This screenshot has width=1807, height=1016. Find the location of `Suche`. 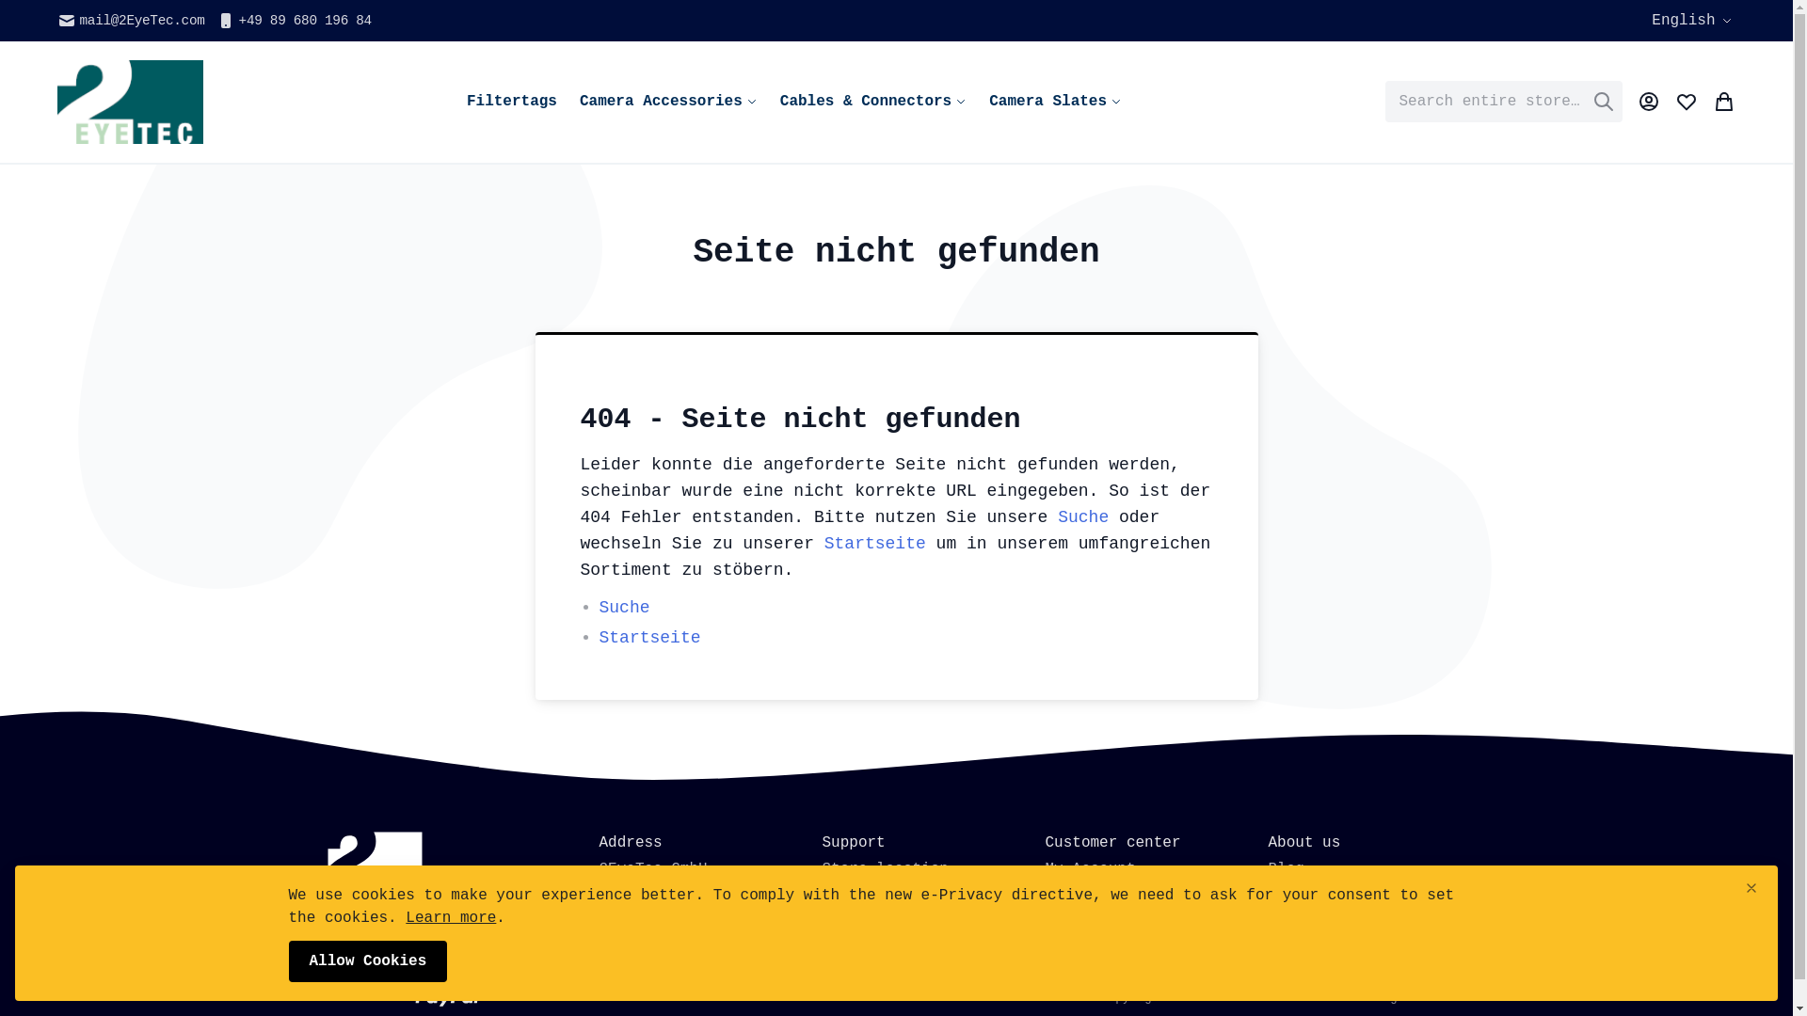

Suche is located at coordinates (624, 608).